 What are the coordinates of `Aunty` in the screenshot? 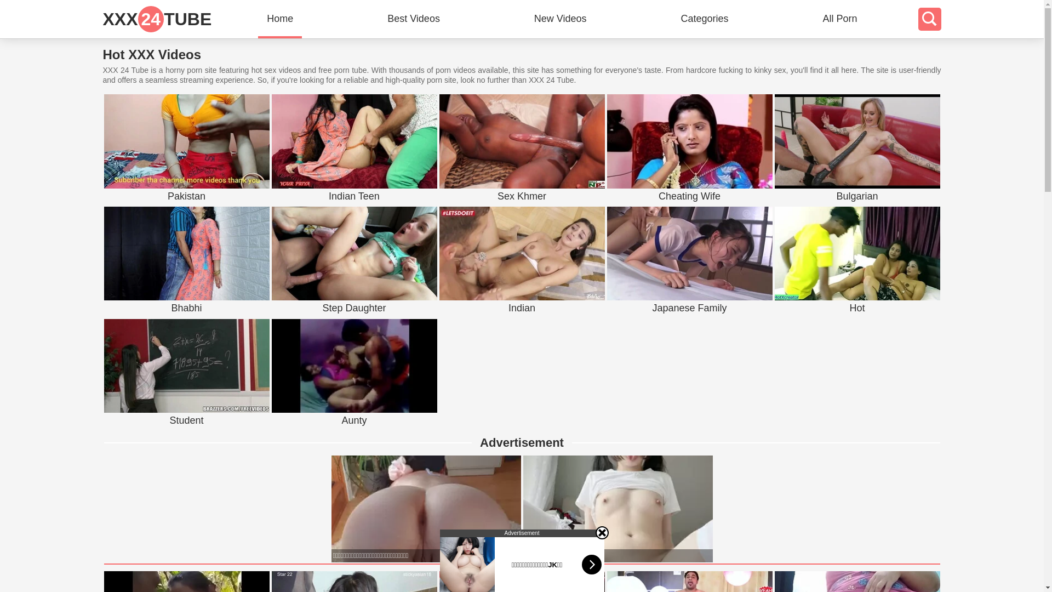 It's located at (355, 366).